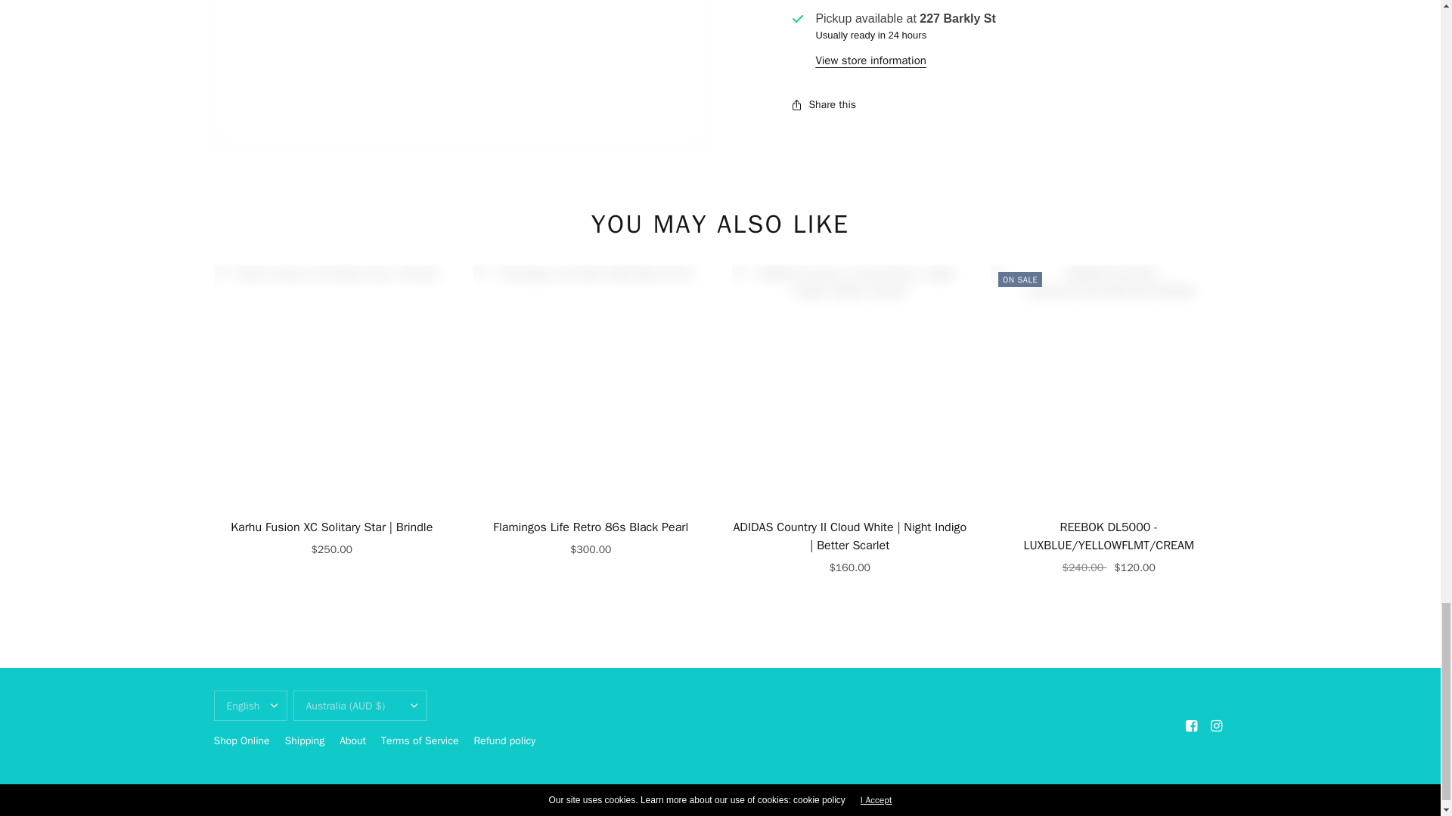 The height and width of the screenshot is (816, 1452). Describe the element at coordinates (1121, 808) in the screenshot. I see `PayPal` at that location.